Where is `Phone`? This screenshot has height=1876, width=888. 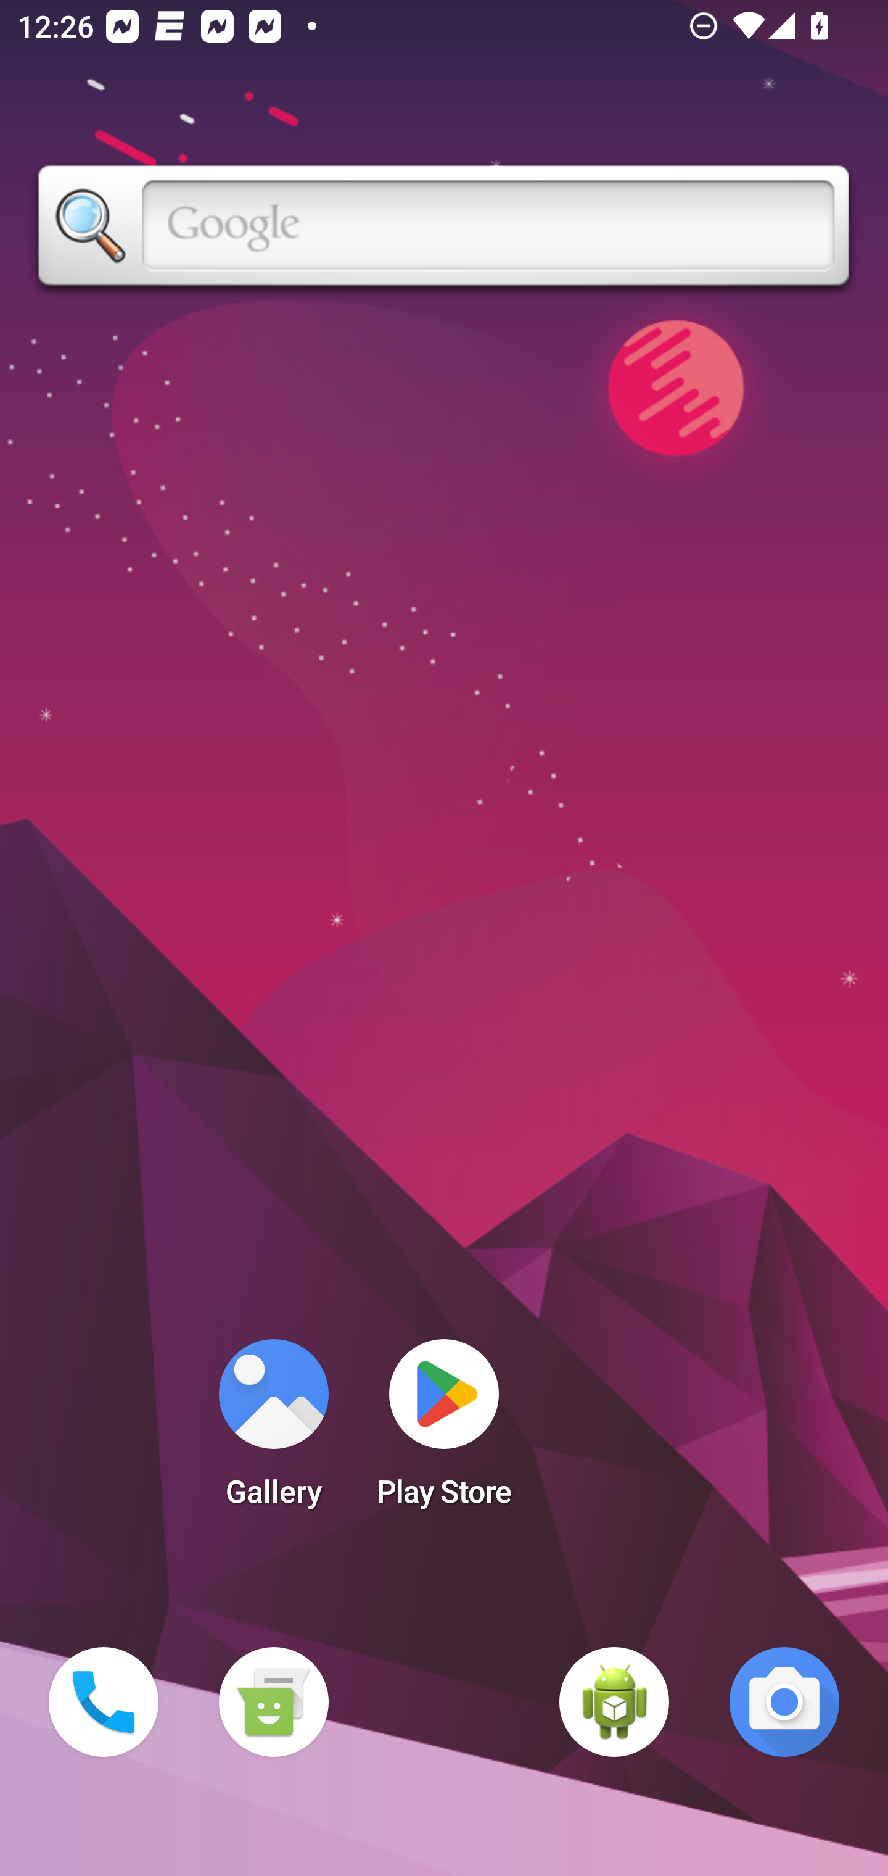
Phone is located at coordinates (104, 1702).